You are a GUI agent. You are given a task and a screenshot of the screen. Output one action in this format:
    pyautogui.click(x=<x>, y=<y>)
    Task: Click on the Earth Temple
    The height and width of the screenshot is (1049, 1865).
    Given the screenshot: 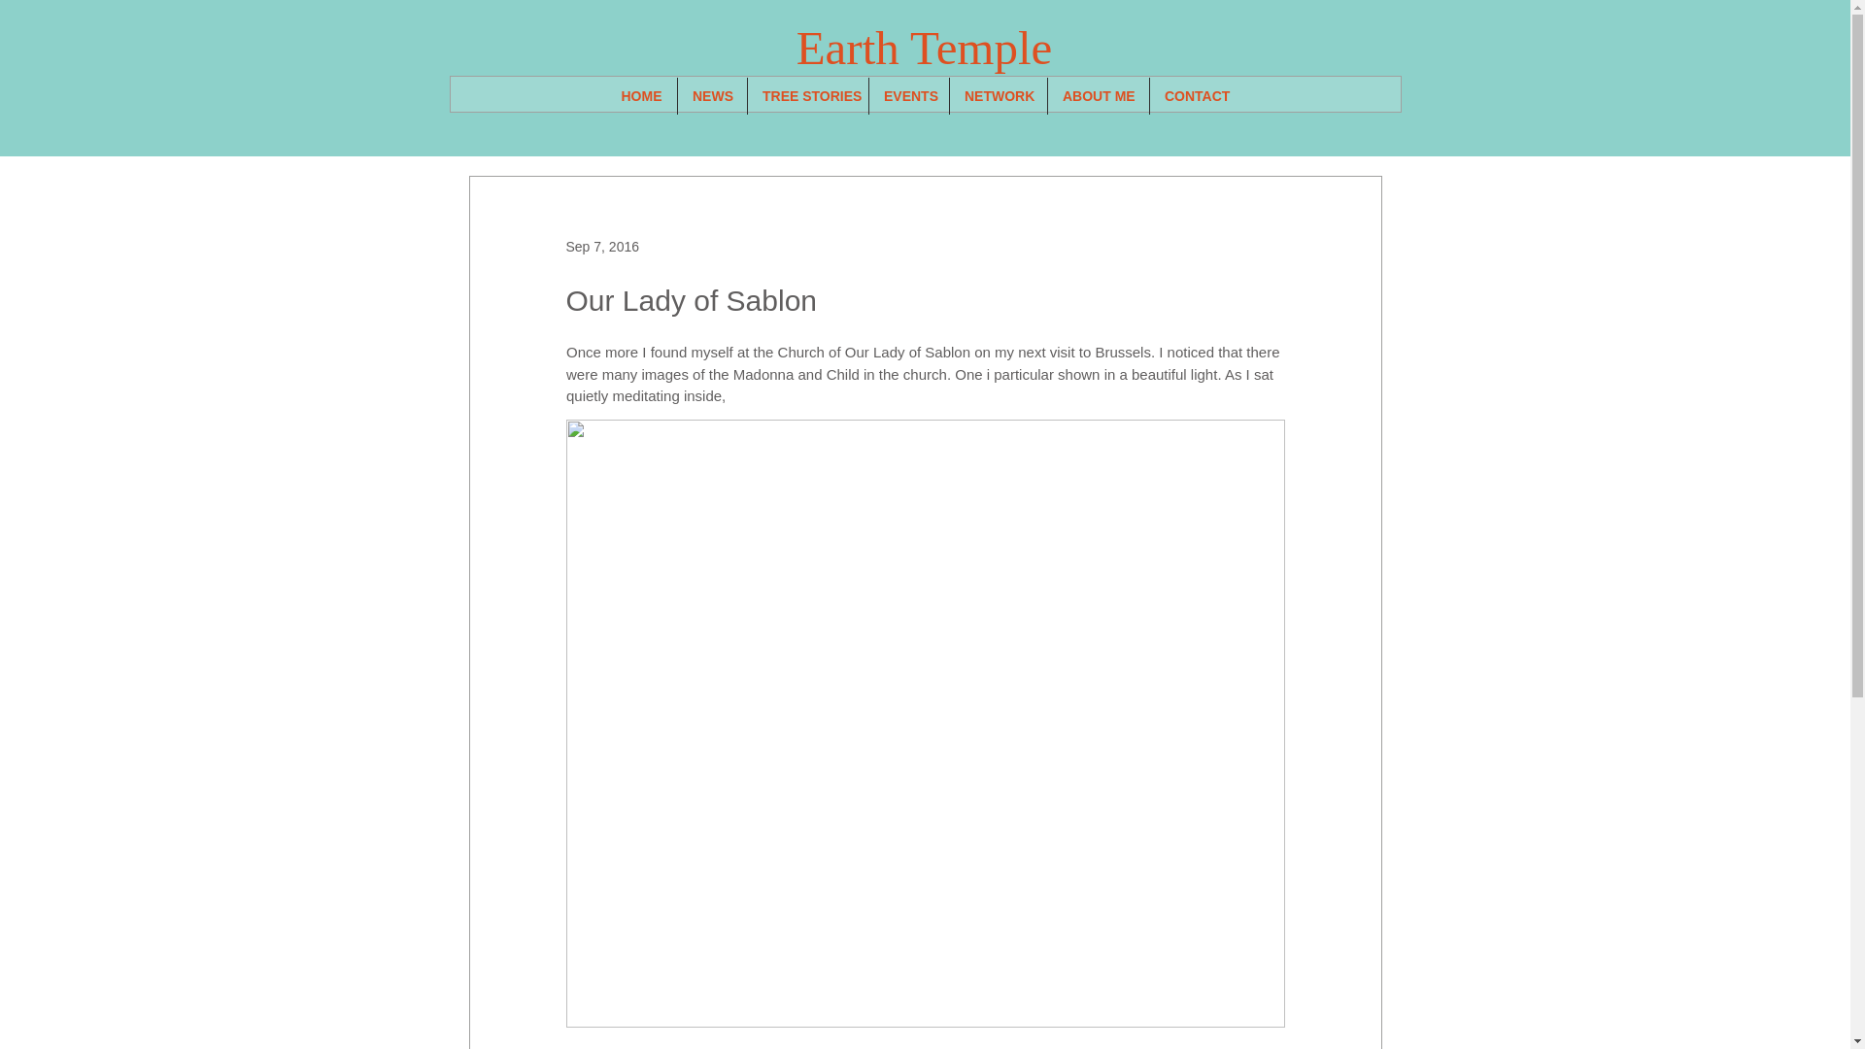 What is the action you would take?
    pyautogui.click(x=925, y=47)
    